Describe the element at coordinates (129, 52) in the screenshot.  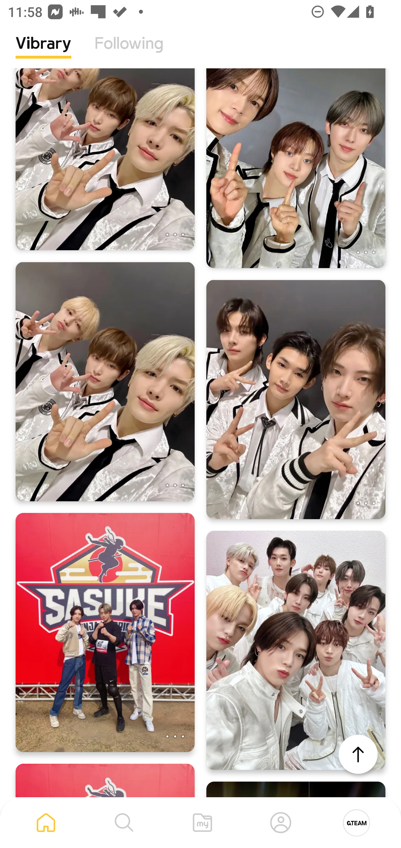
I see `Following` at that location.